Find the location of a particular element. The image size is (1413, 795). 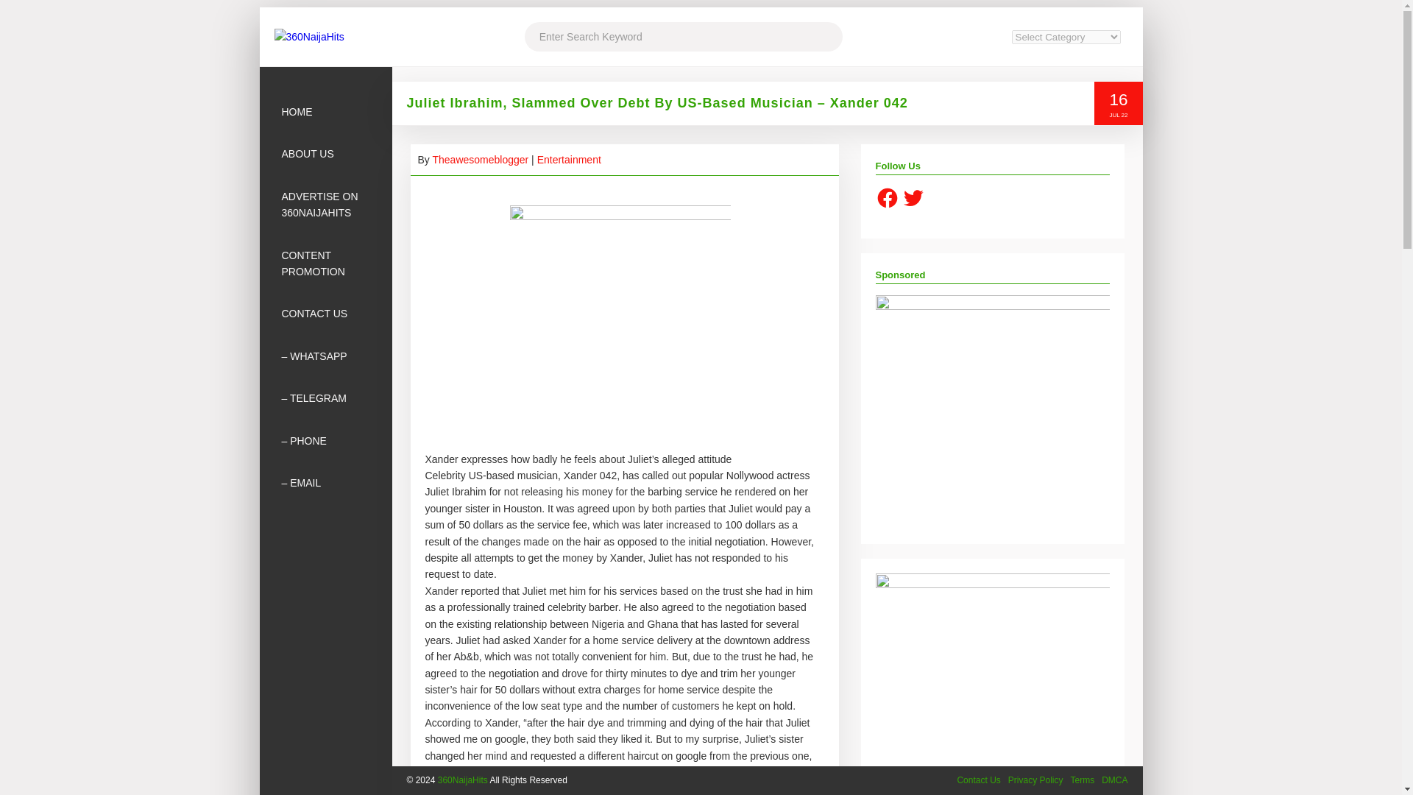

CONTACT US is located at coordinates (325, 314).